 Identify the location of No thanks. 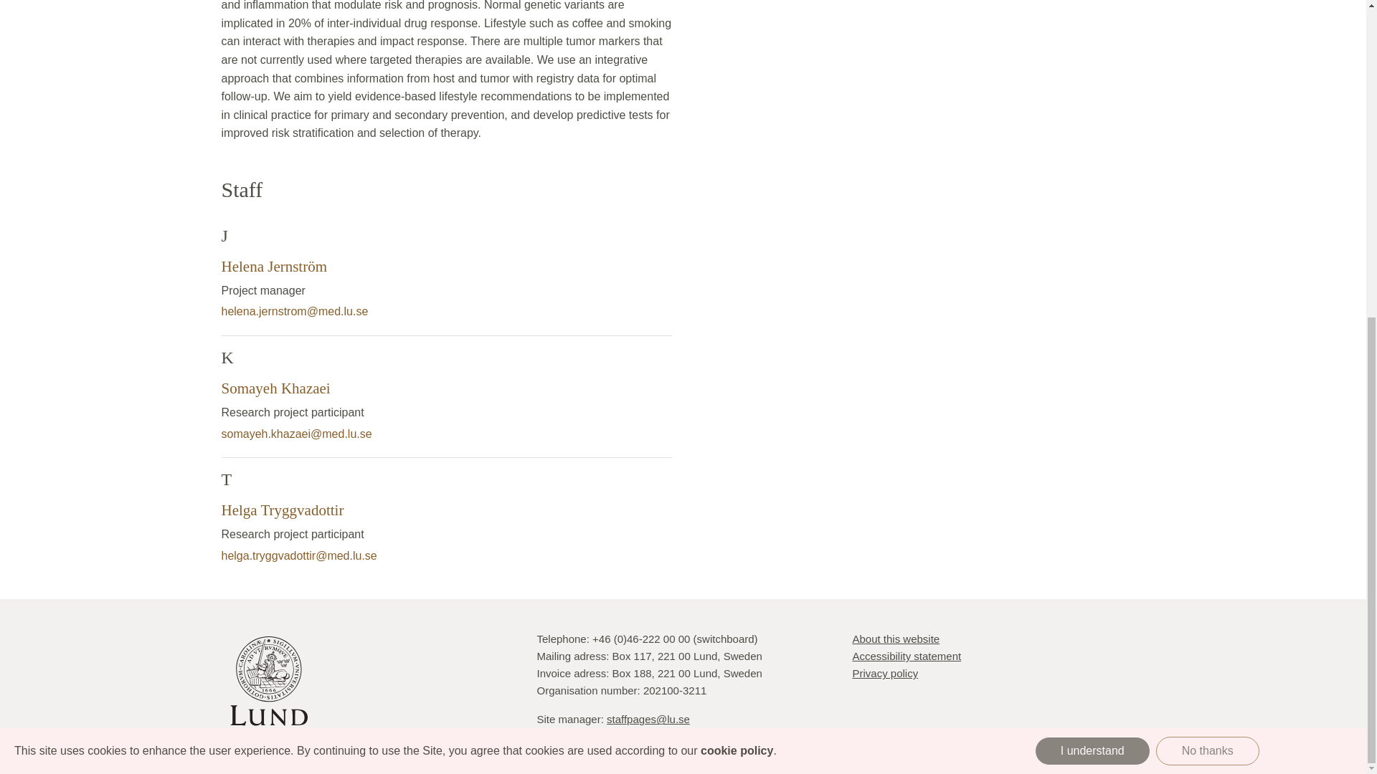
(1208, 219).